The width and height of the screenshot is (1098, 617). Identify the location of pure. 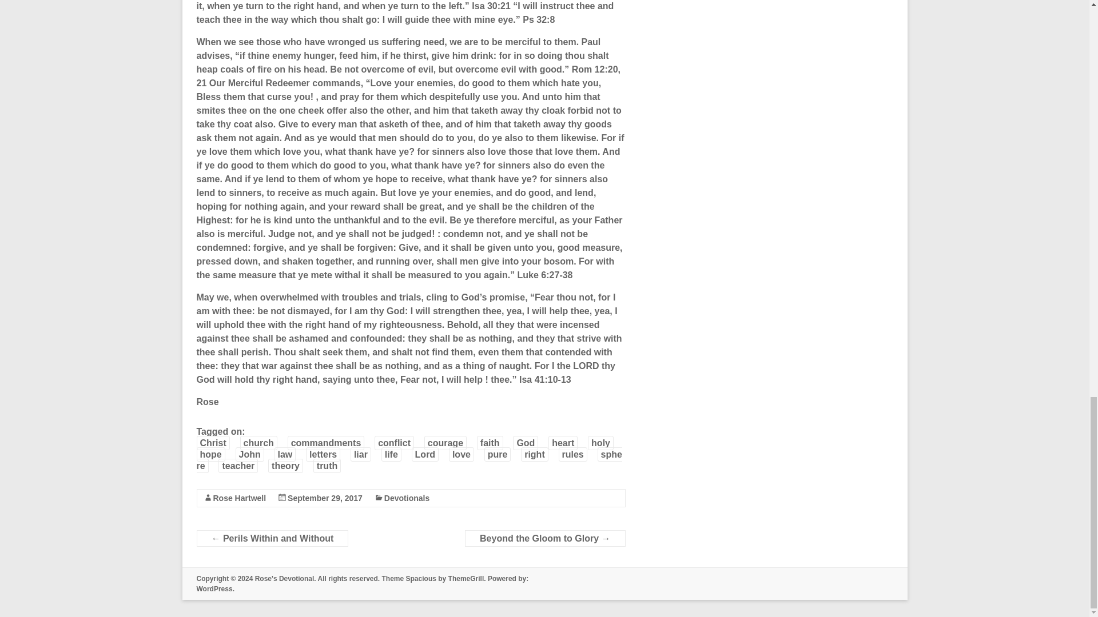
(498, 454).